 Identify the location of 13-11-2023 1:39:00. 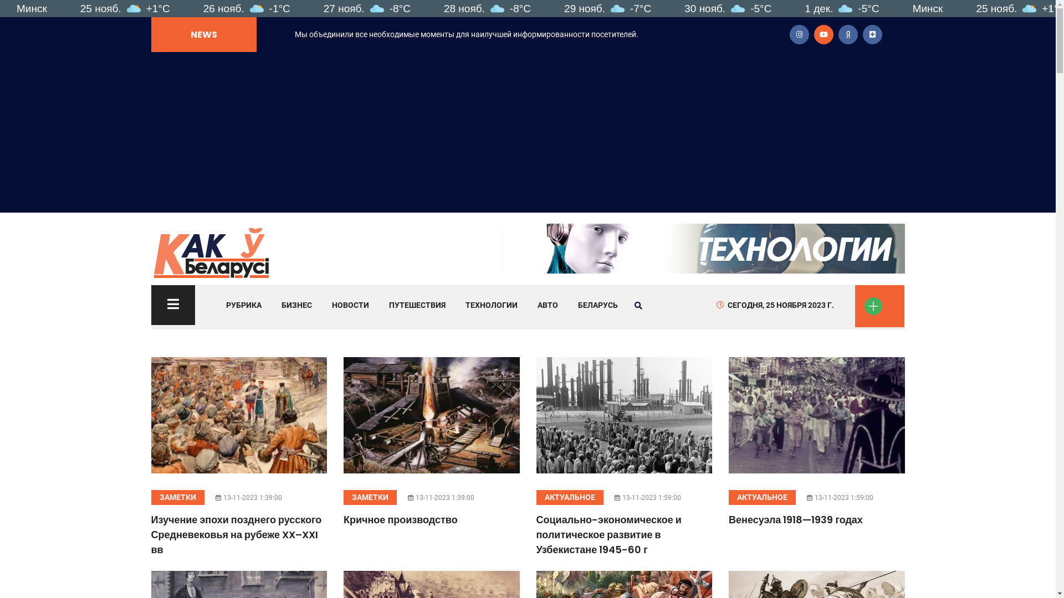
(249, 498).